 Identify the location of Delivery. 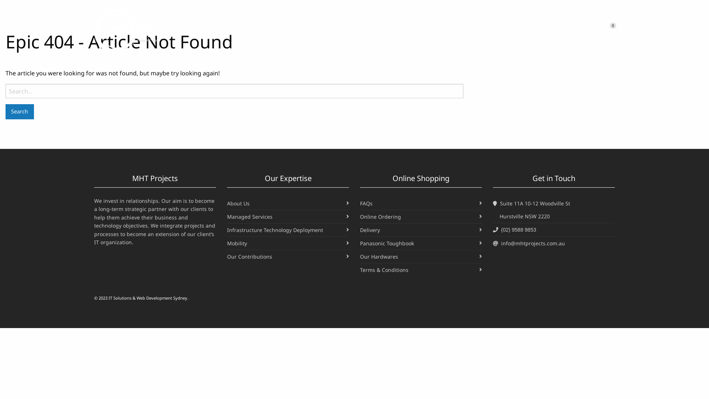
(370, 230).